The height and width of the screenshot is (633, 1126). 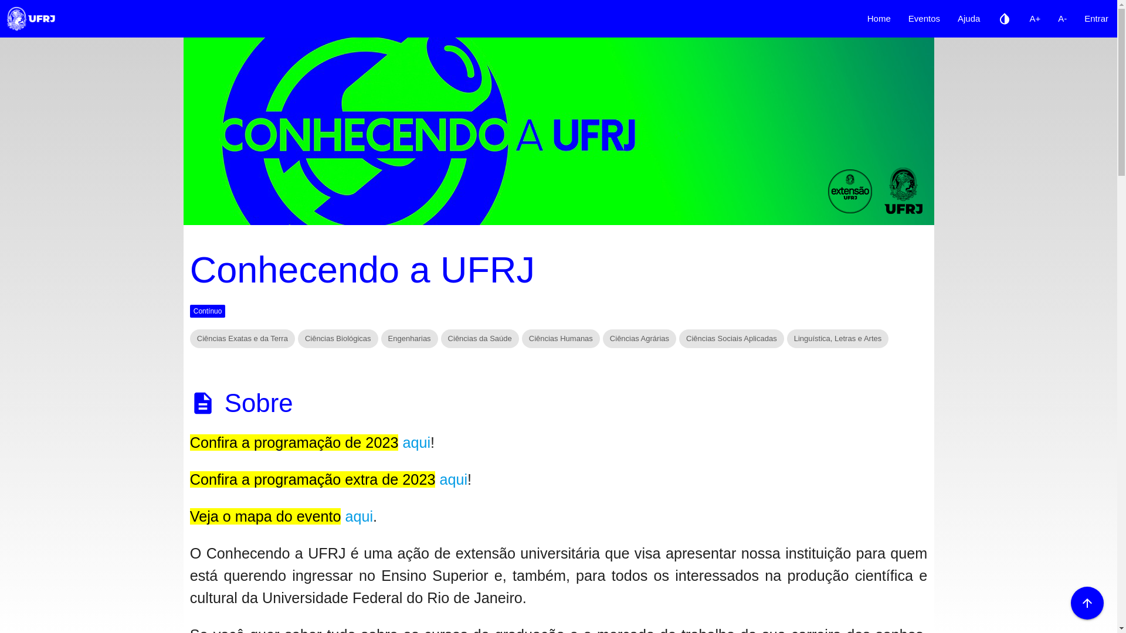 I want to click on invert_colors, so click(x=1005, y=19).